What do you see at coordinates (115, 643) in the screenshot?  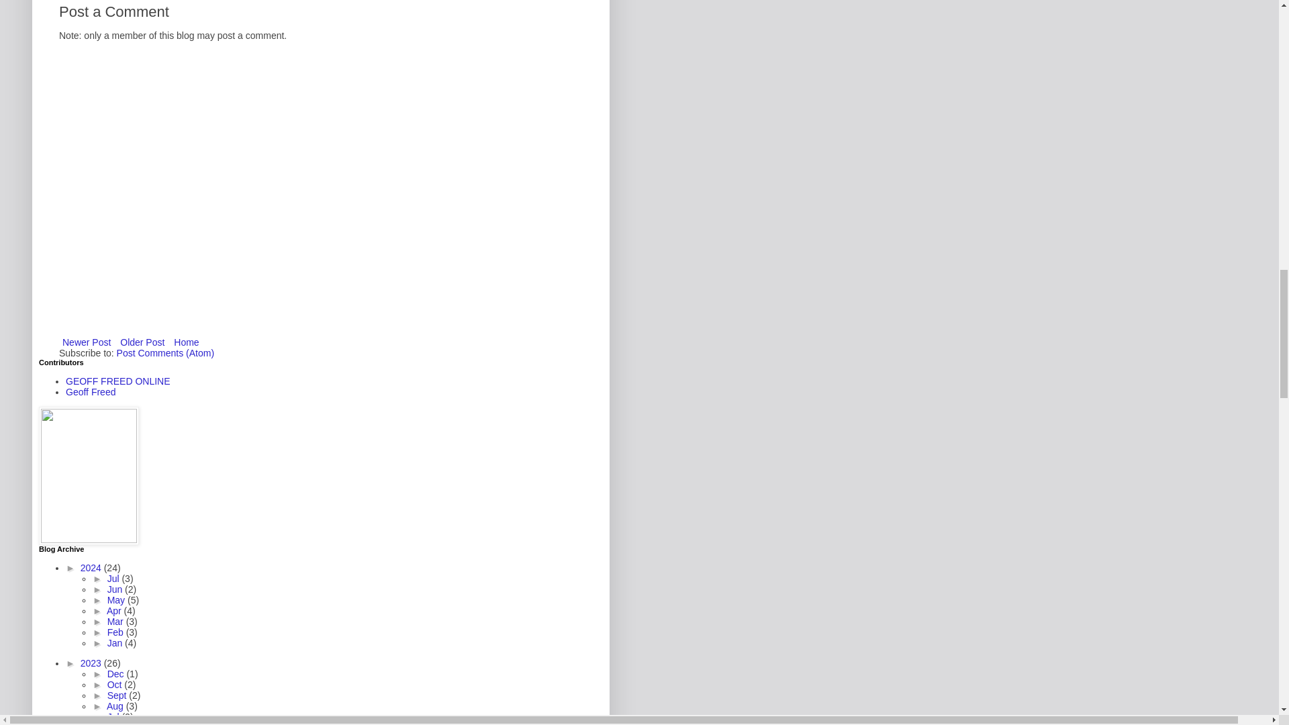 I see `Jan` at bounding box center [115, 643].